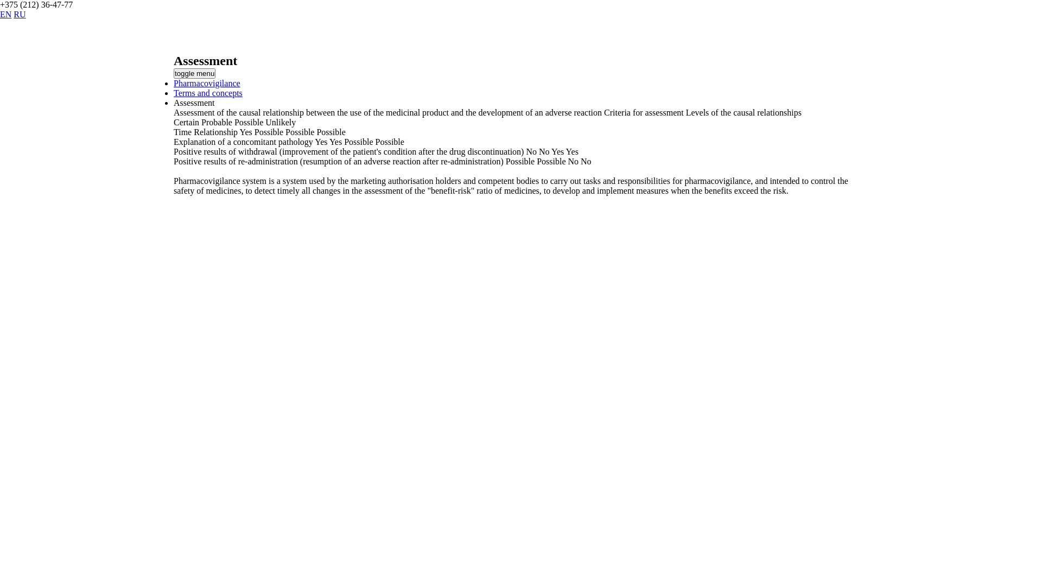  I want to click on RU, so click(20, 14).